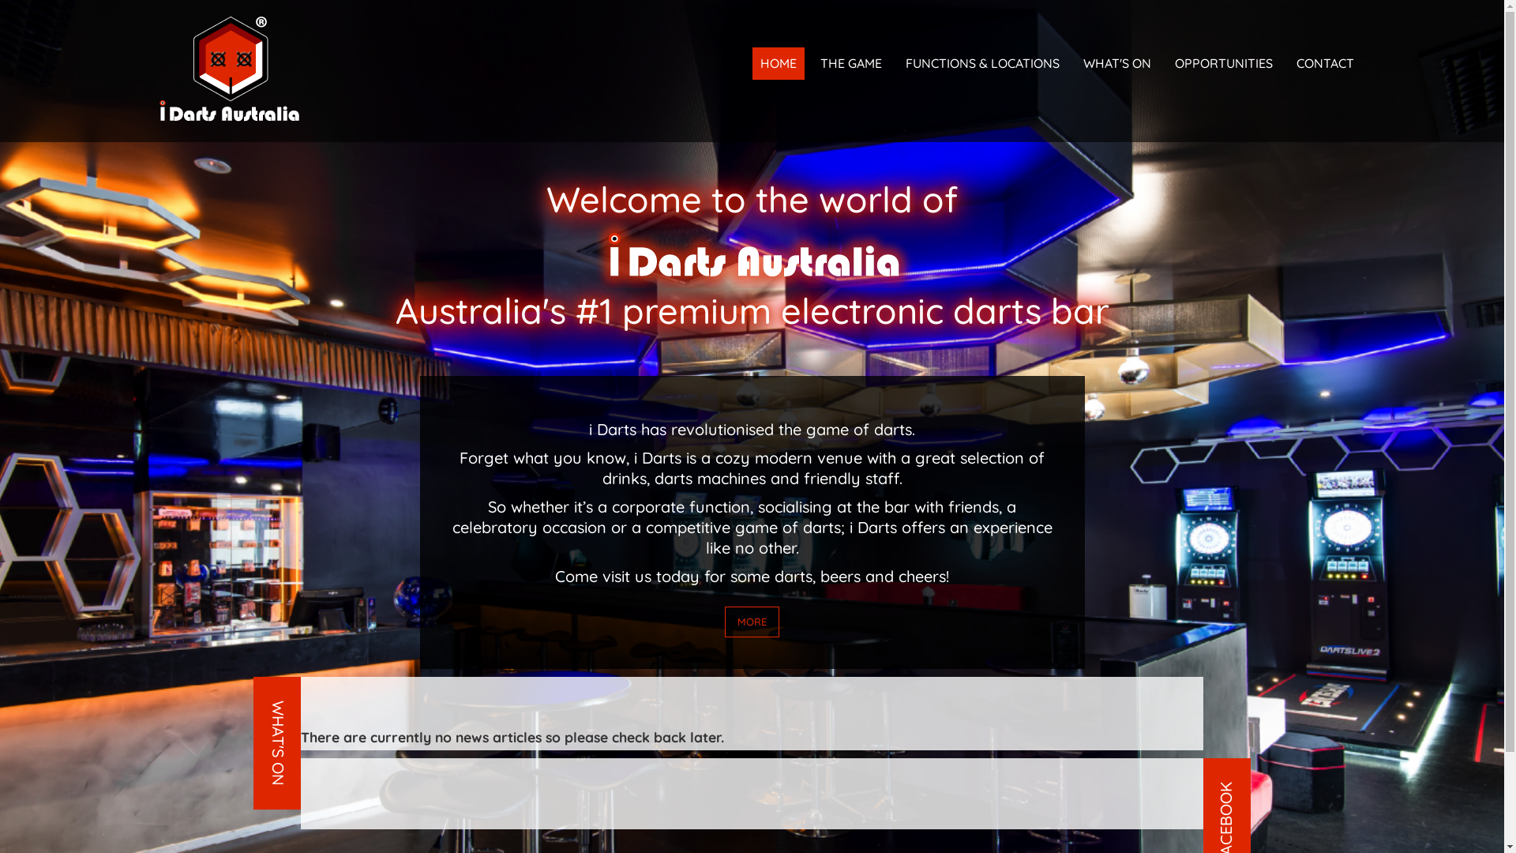  I want to click on CONTACT, so click(1325, 63).